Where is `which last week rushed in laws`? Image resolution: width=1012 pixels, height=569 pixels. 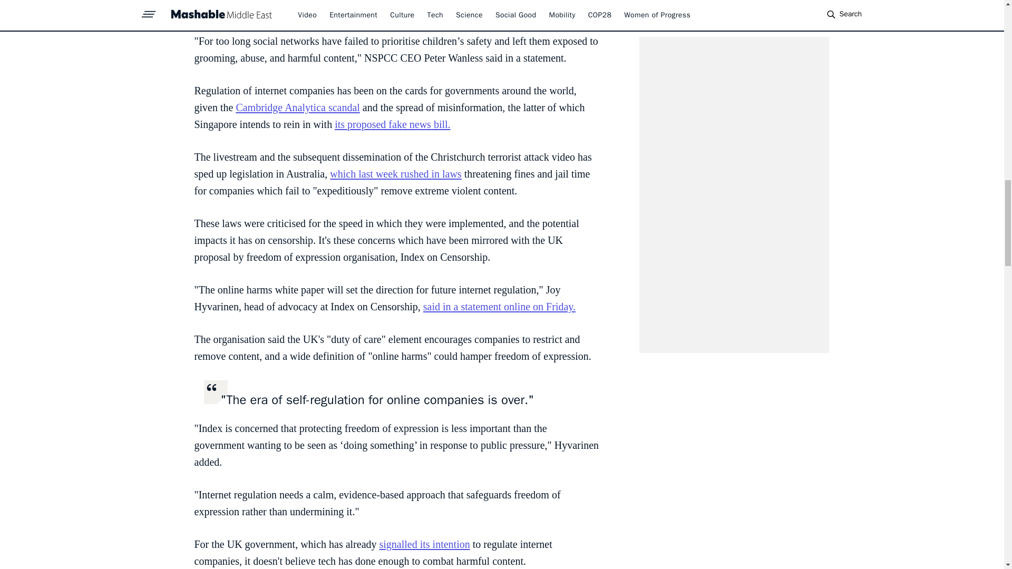 which last week rushed in laws is located at coordinates (395, 174).